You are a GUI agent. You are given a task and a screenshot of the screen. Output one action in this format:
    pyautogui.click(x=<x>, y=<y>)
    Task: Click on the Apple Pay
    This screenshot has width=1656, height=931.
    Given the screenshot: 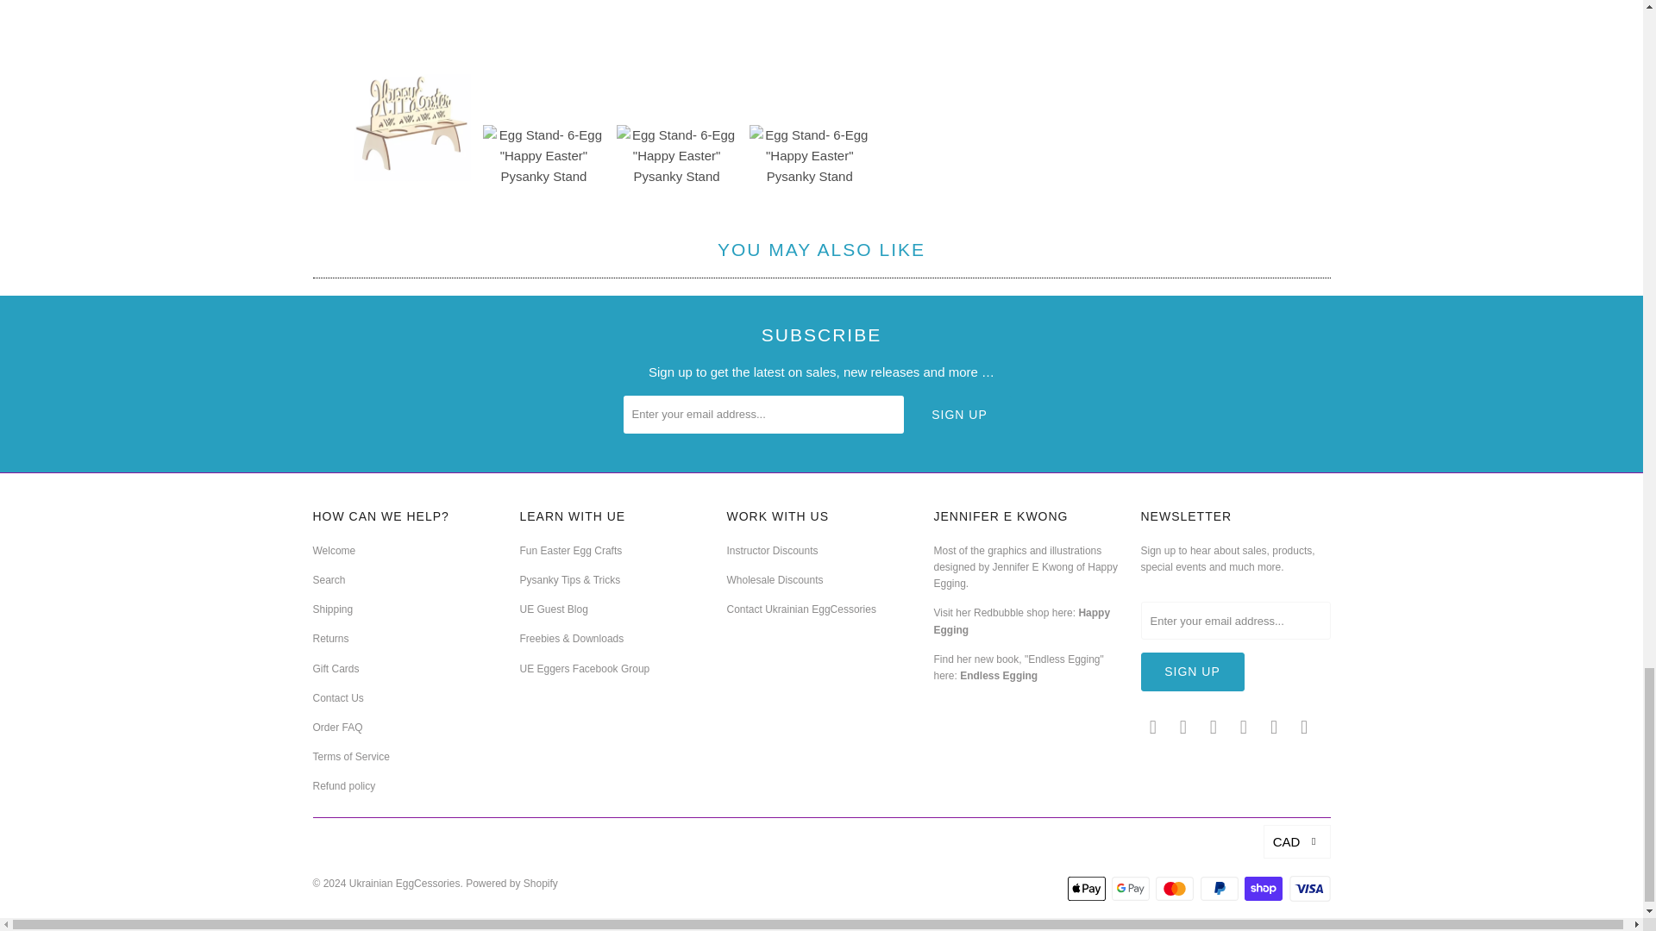 What is the action you would take?
    pyautogui.click(x=1088, y=889)
    